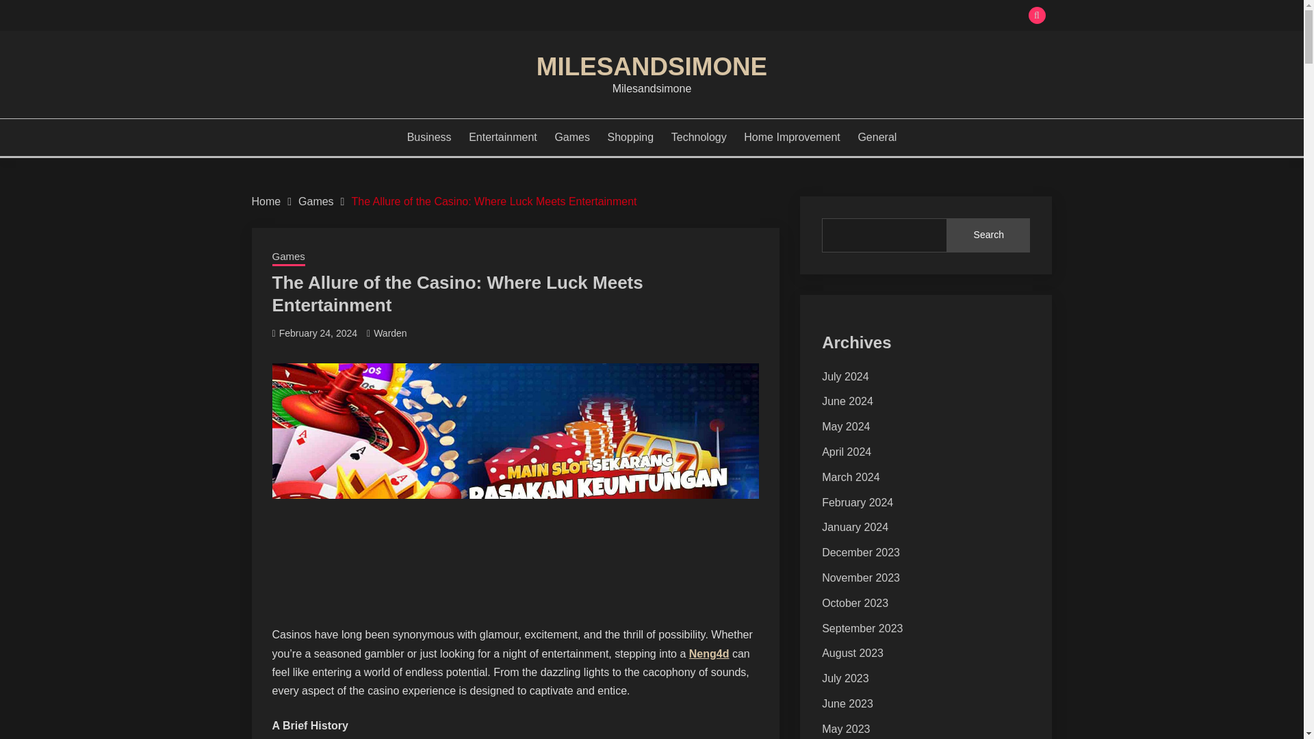 The height and width of the screenshot is (739, 1314). I want to click on July 2024, so click(845, 376).